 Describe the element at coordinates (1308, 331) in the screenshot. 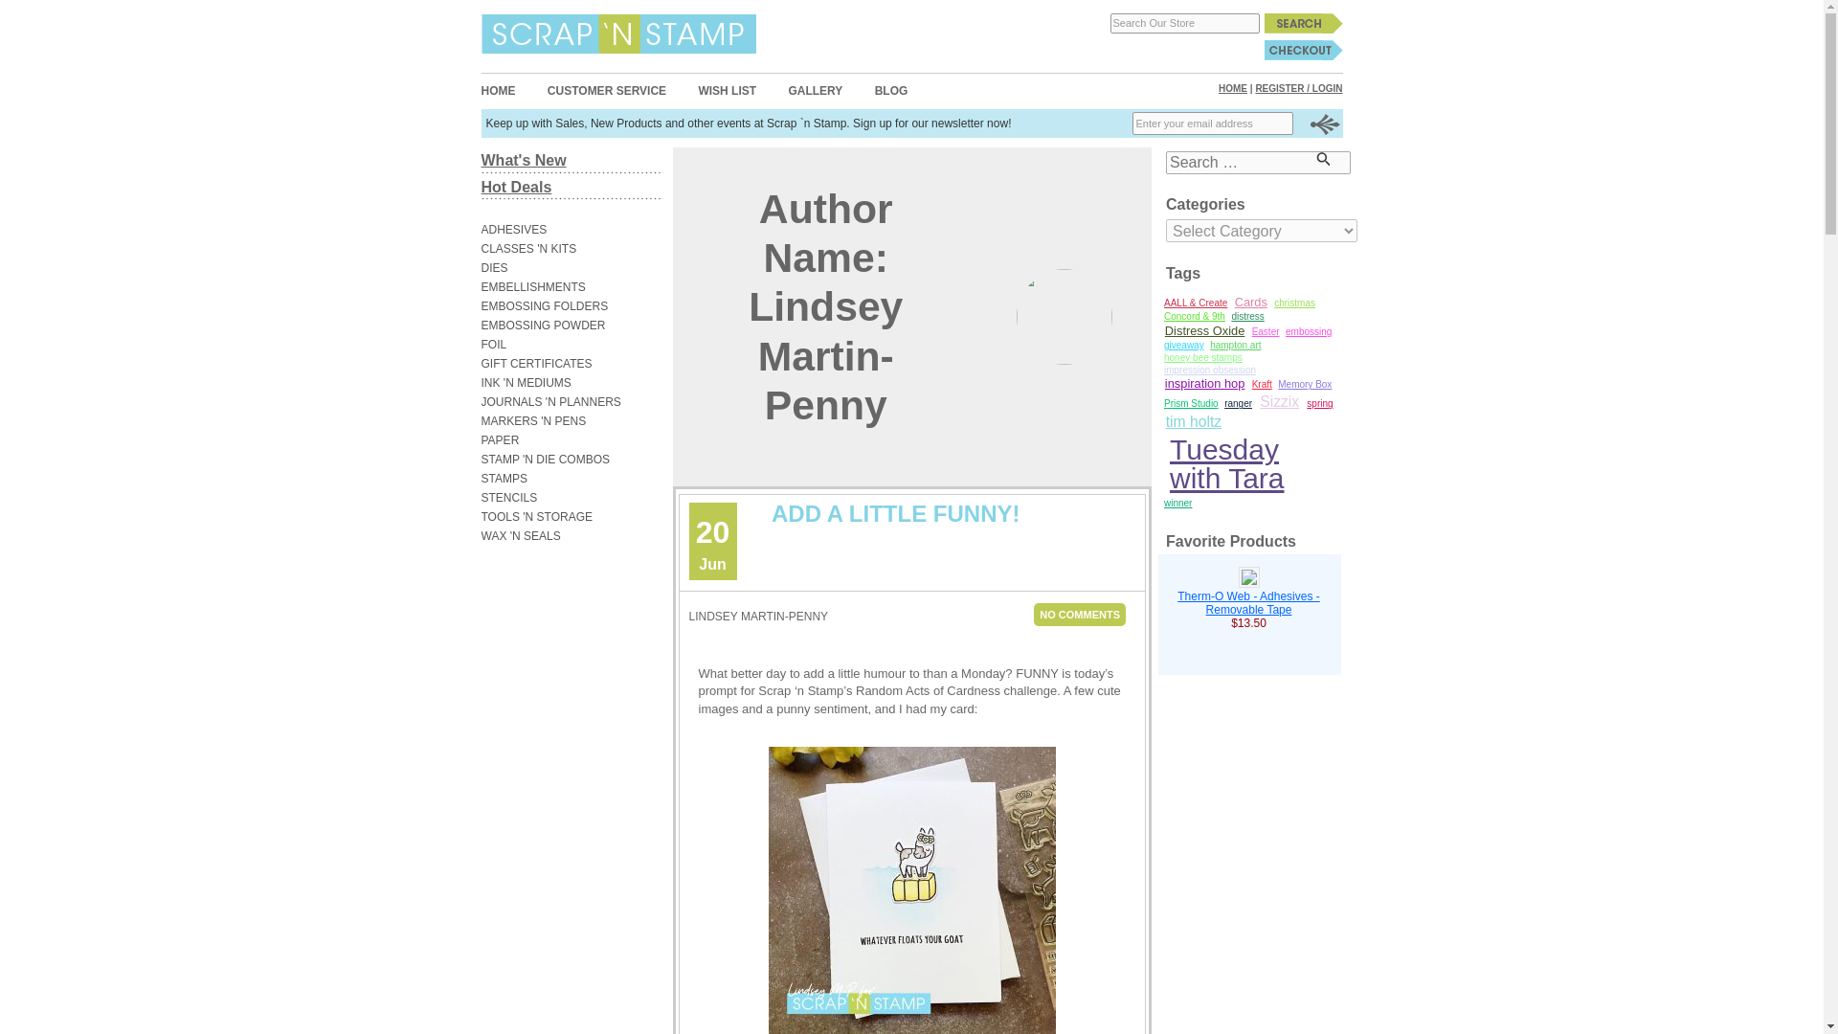

I see `1 topic` at that location.